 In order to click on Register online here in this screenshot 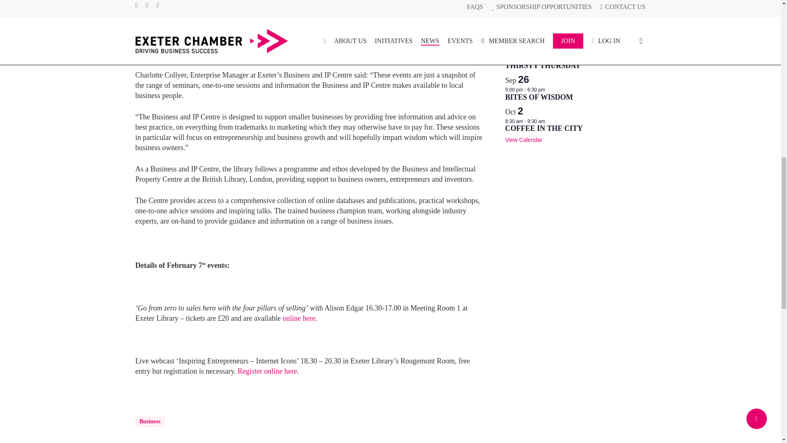, I will do `click(267, 371)`.